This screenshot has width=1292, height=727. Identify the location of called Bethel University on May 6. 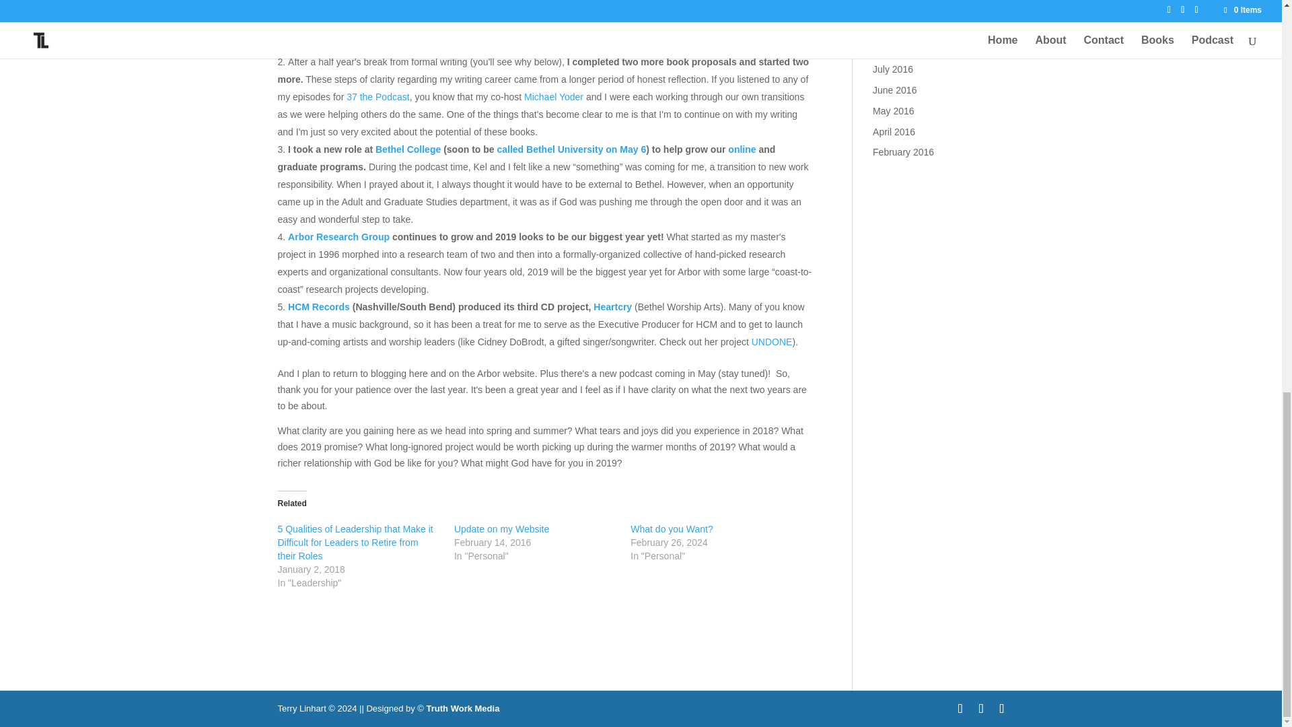
(571, 149).